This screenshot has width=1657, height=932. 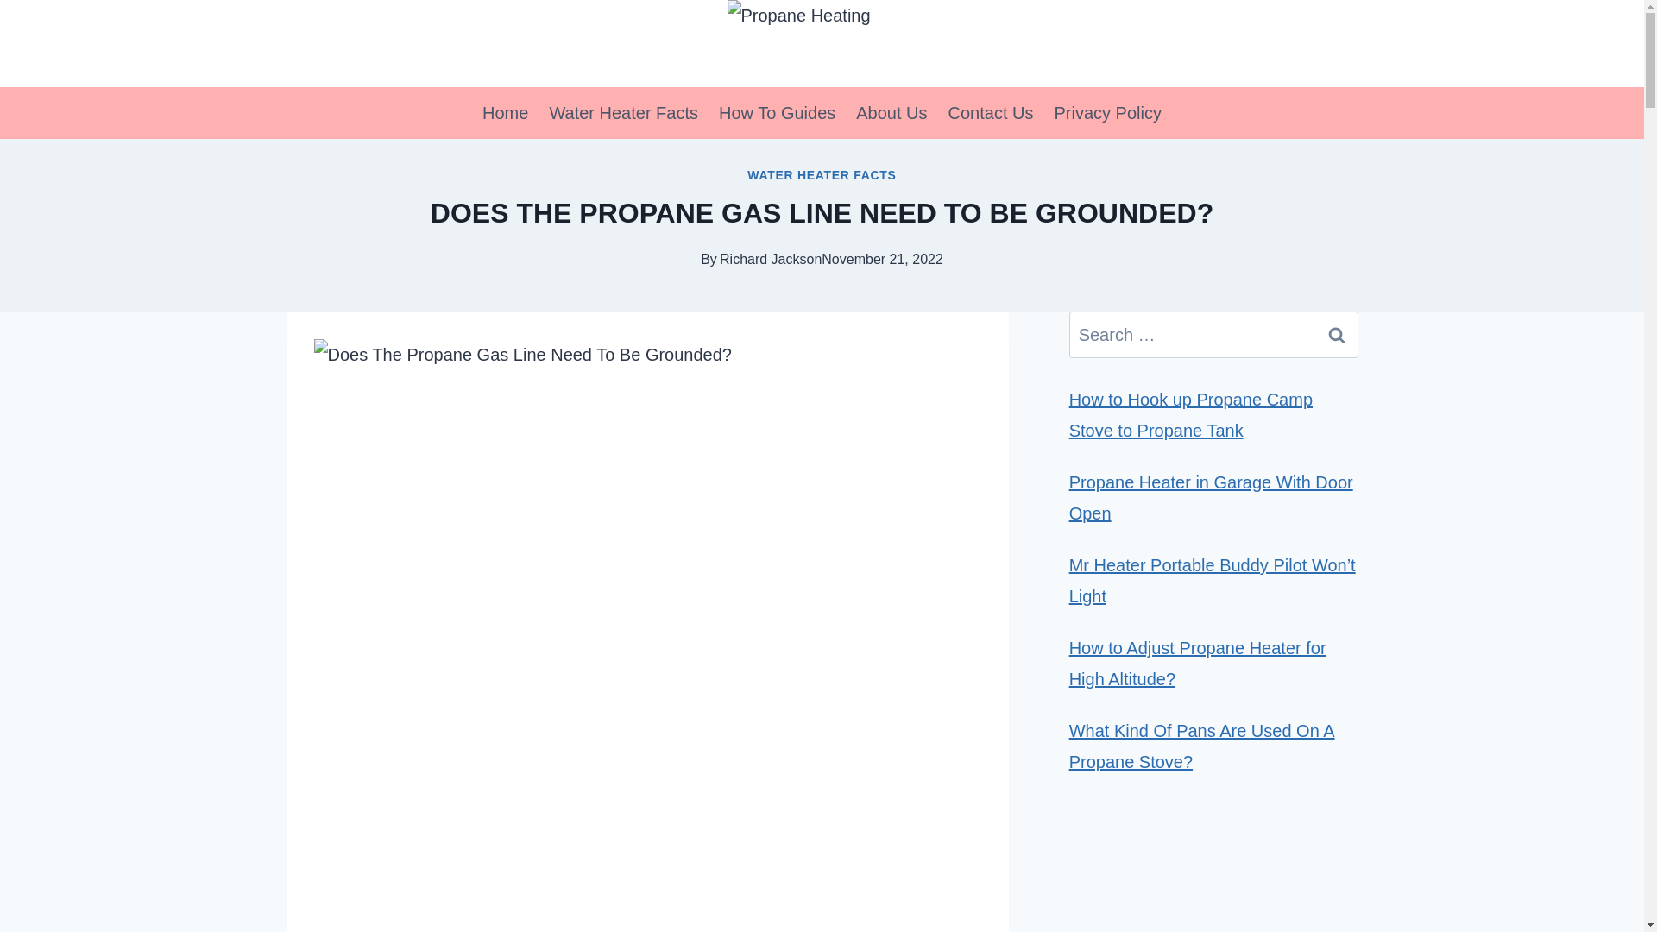 What do you see at coordinates (506, 112) in the screenshot?
I see `Home` at bounding box center [506, 112].